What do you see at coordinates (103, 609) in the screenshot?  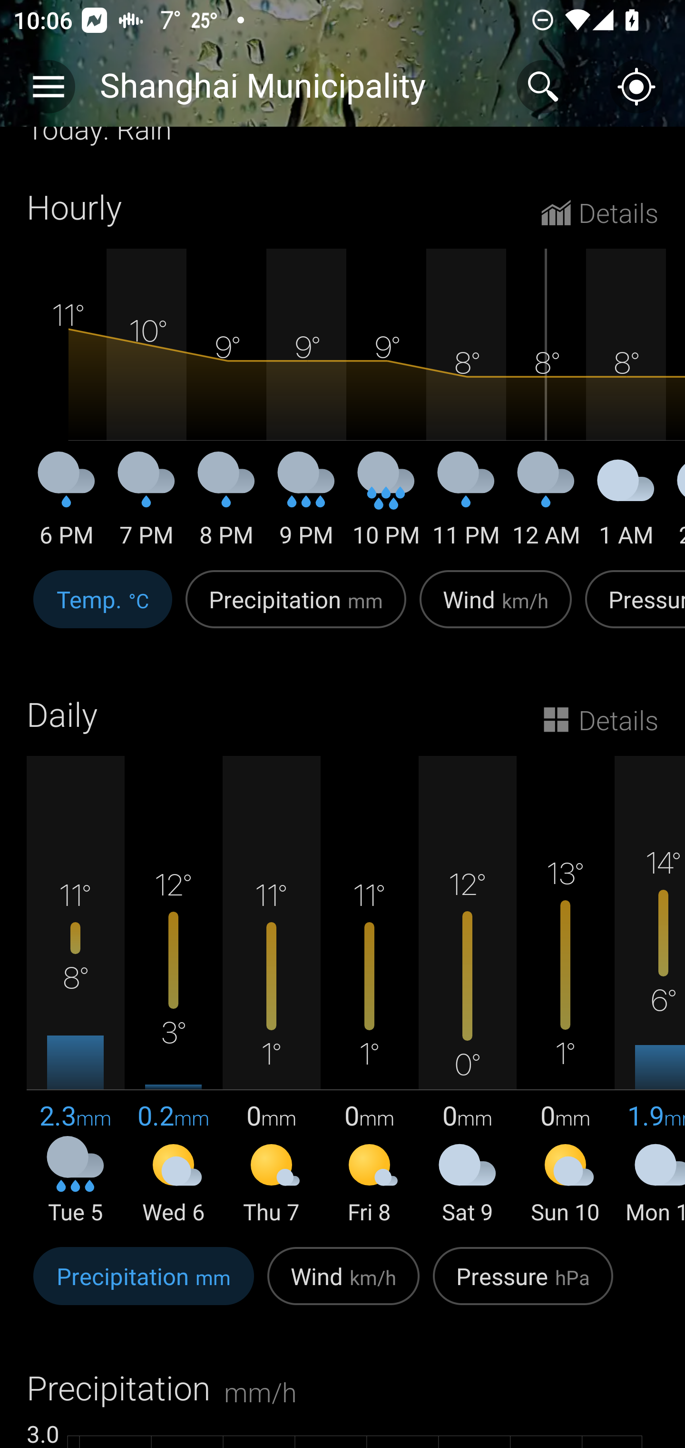 I see `Temp. °C` at bounding box center [103, 609].